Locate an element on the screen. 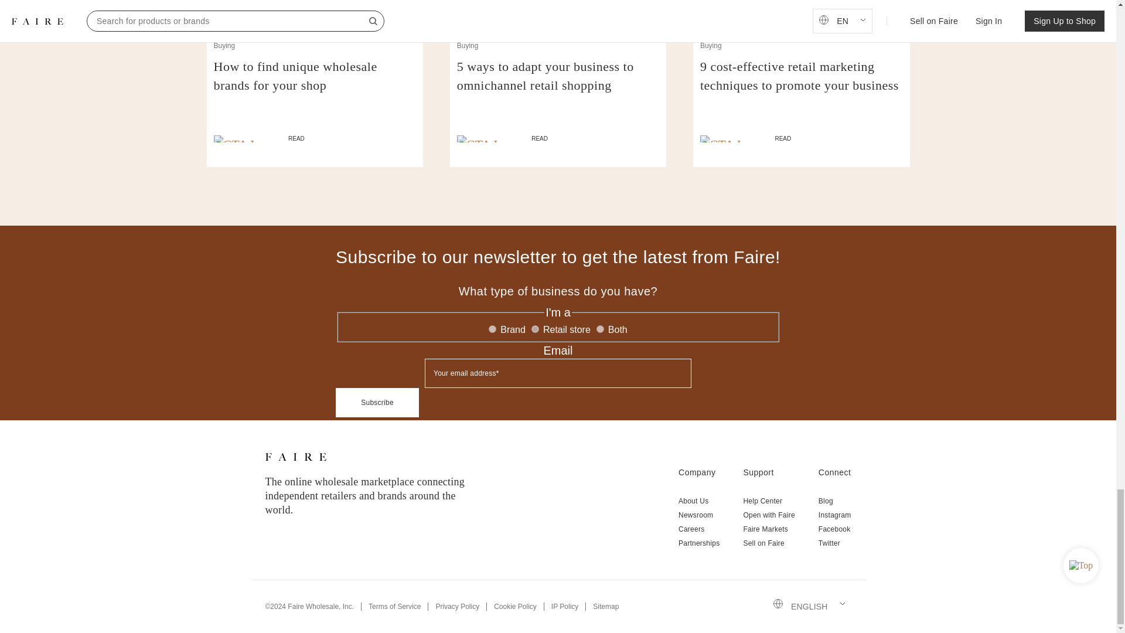  Buying is located at coordinates (468, 46).